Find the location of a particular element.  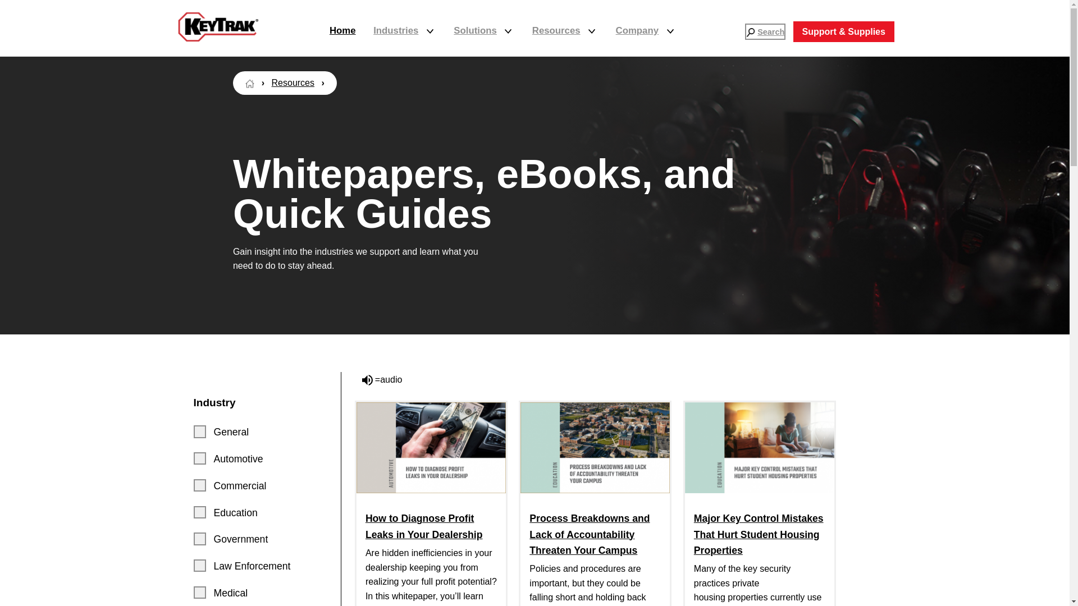

KeyTrak Logo is located at coordinates (218, 38).